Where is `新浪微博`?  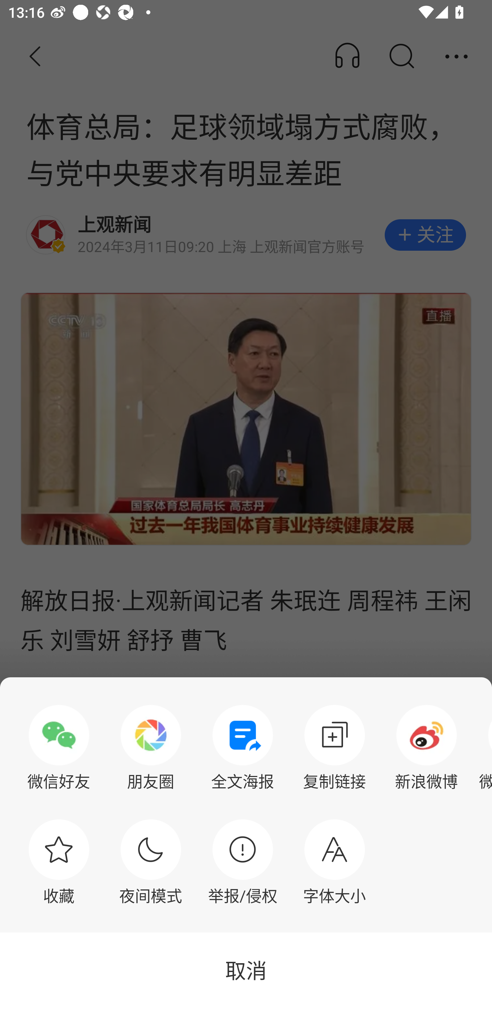
新浪微博 is located at coordinates (426, 748).